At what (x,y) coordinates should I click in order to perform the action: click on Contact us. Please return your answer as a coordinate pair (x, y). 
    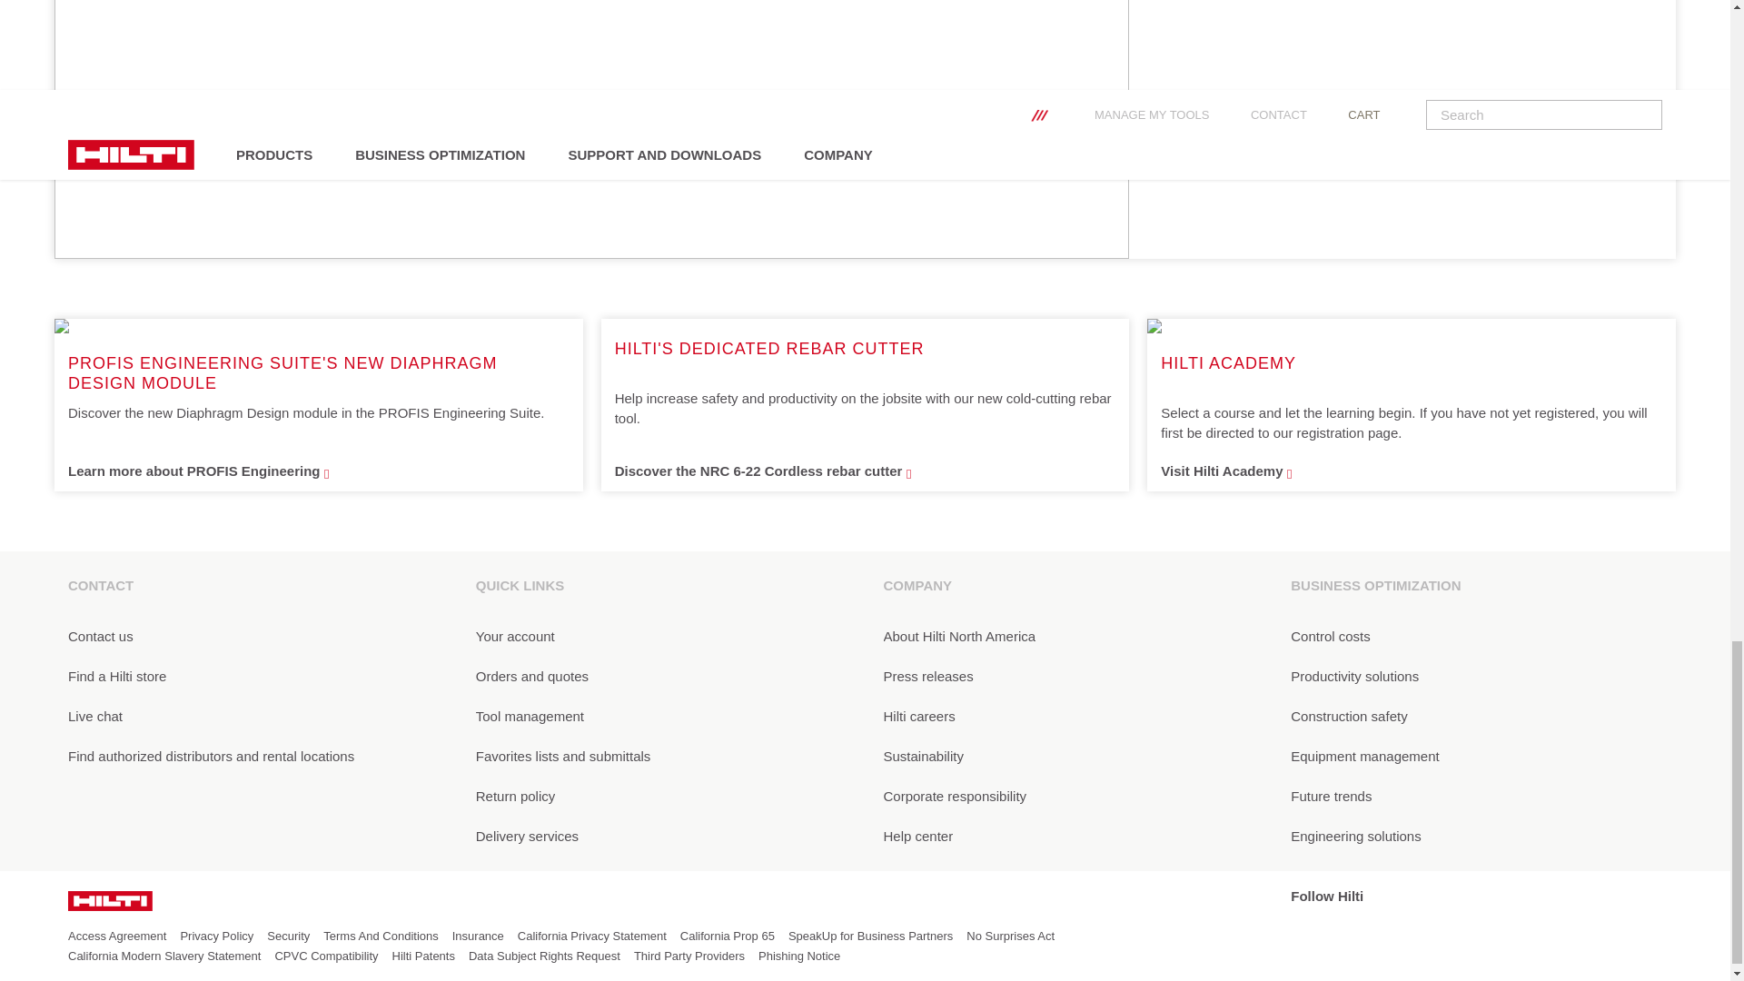
    Looking at the image, I should click on (253, 636).